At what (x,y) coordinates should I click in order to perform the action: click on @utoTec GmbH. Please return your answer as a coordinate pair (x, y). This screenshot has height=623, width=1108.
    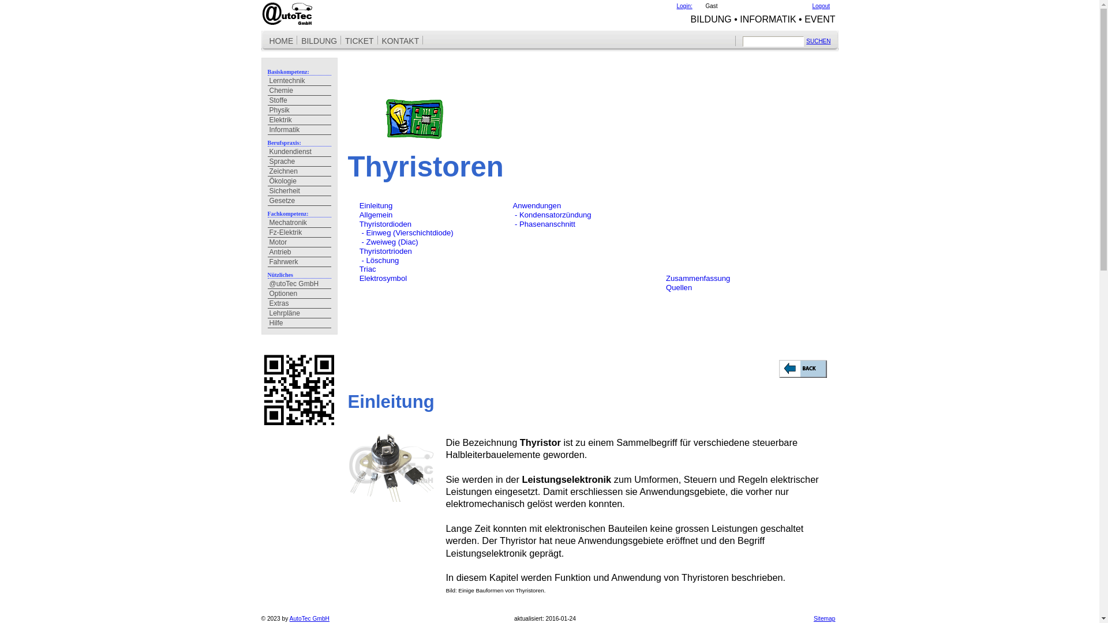
    Looking at the image, I should click on (300, 284).